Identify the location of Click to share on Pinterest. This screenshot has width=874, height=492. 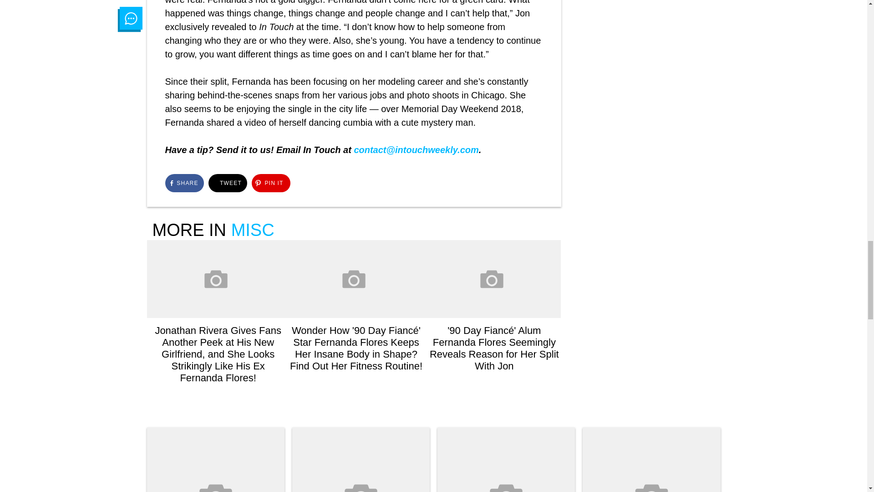
(270, 183).